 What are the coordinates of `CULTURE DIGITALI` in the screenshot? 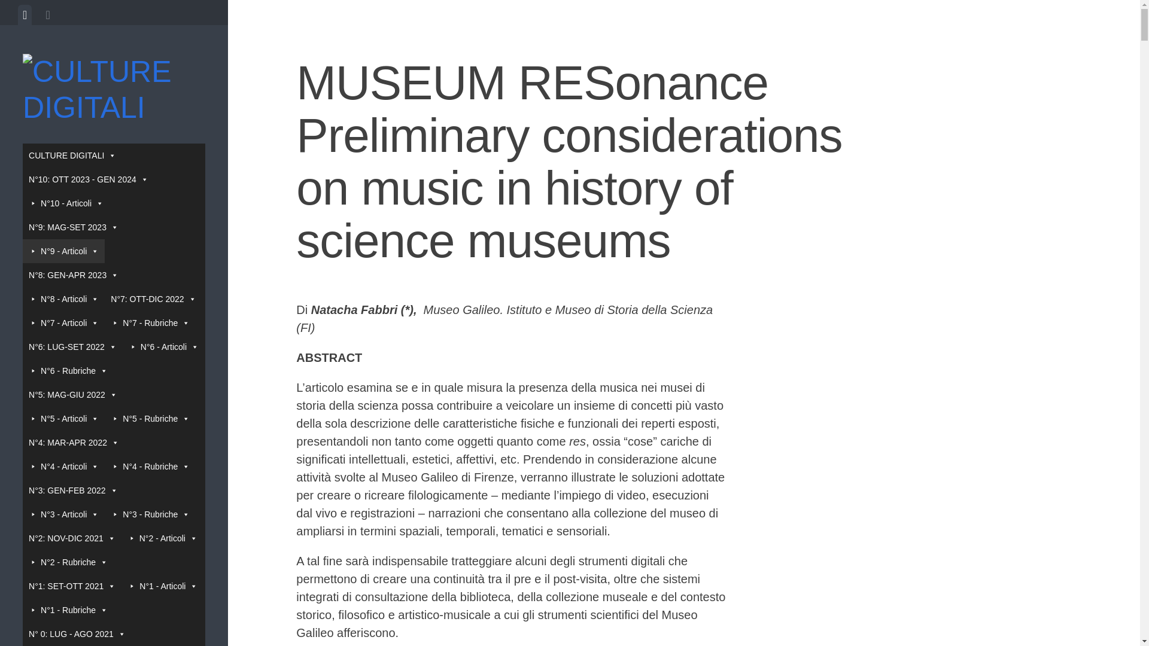 It's located at (72, 155).